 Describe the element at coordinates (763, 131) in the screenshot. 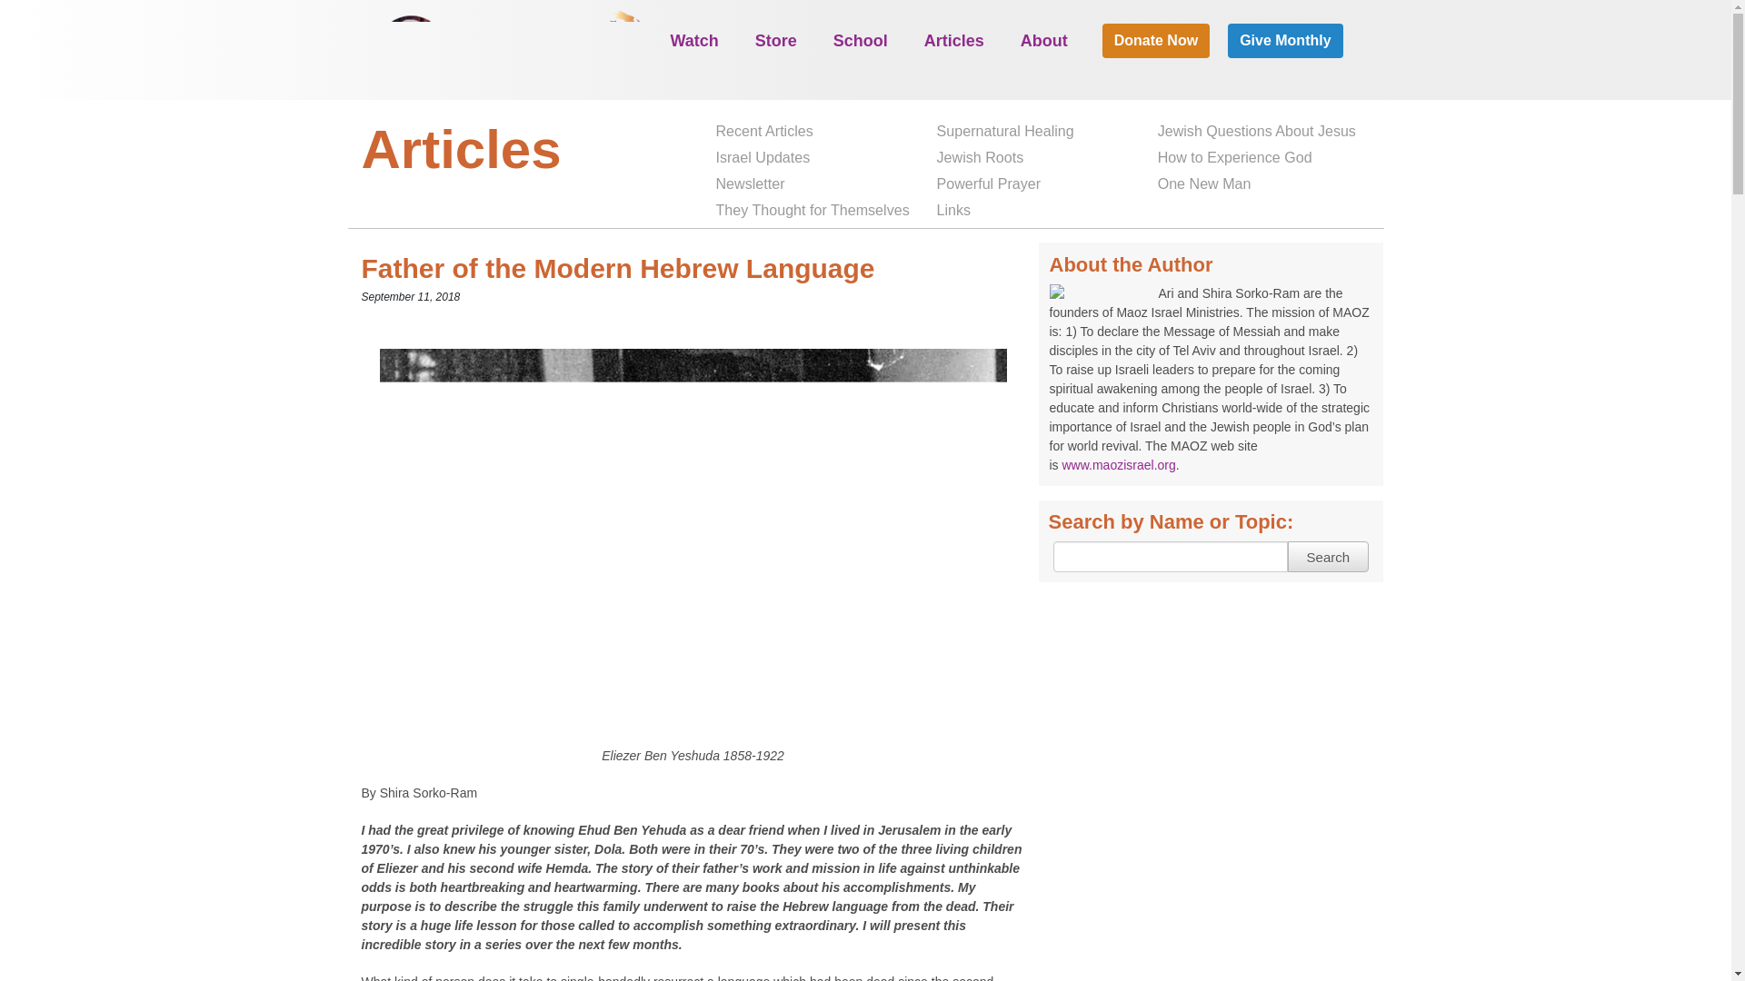

I see `Recent Articles` at that location.